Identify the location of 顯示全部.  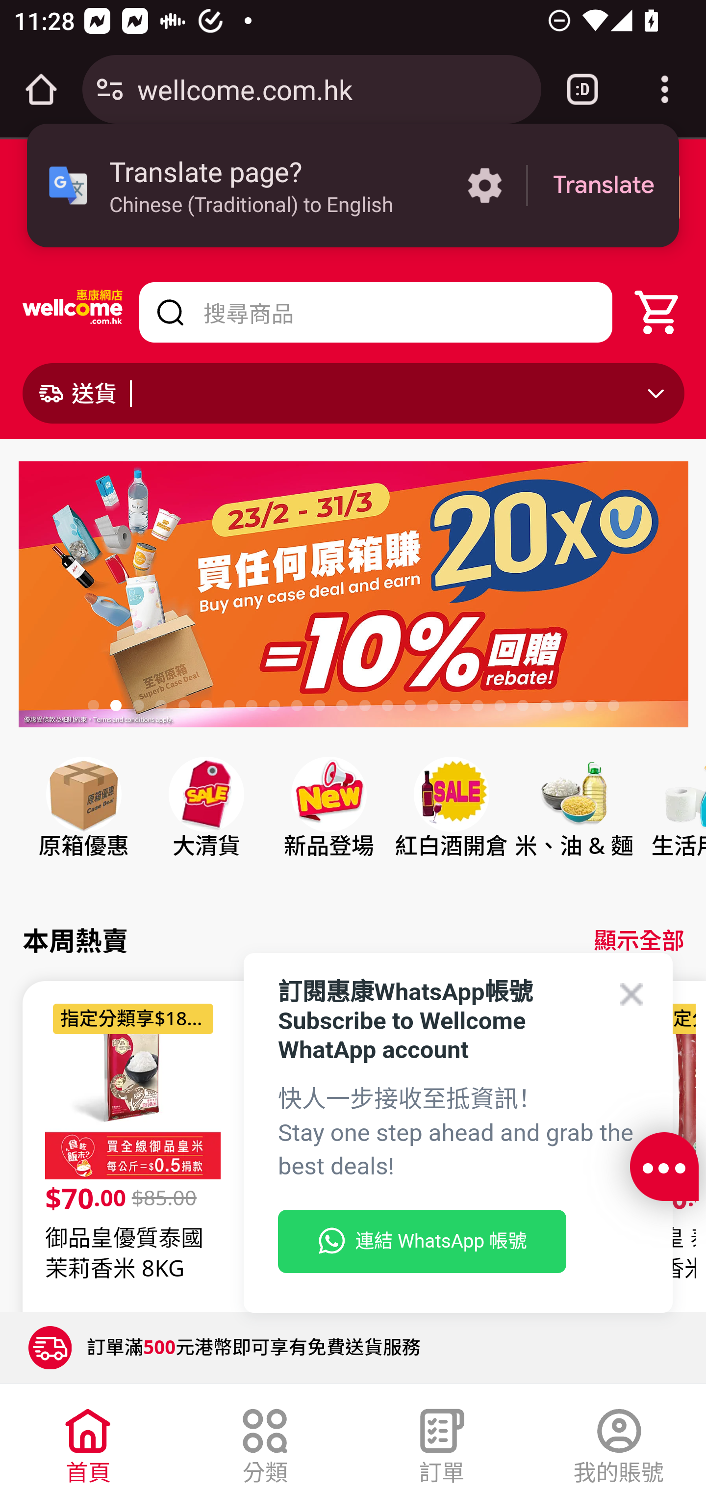
(639, 940).